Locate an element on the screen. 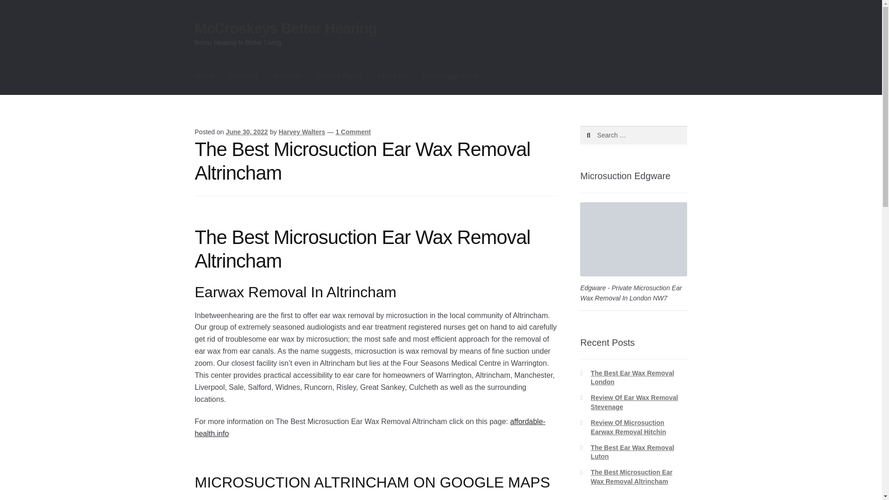 This screenshot has height=500, width=889. Review Of Ear Wax Removal Stevenage is located at coordinates (634, 402).